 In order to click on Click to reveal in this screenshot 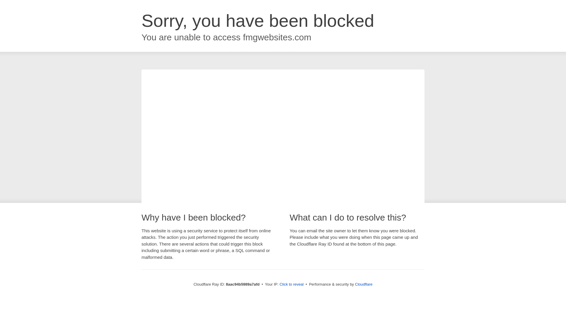, I will do `click(291, 284)`.